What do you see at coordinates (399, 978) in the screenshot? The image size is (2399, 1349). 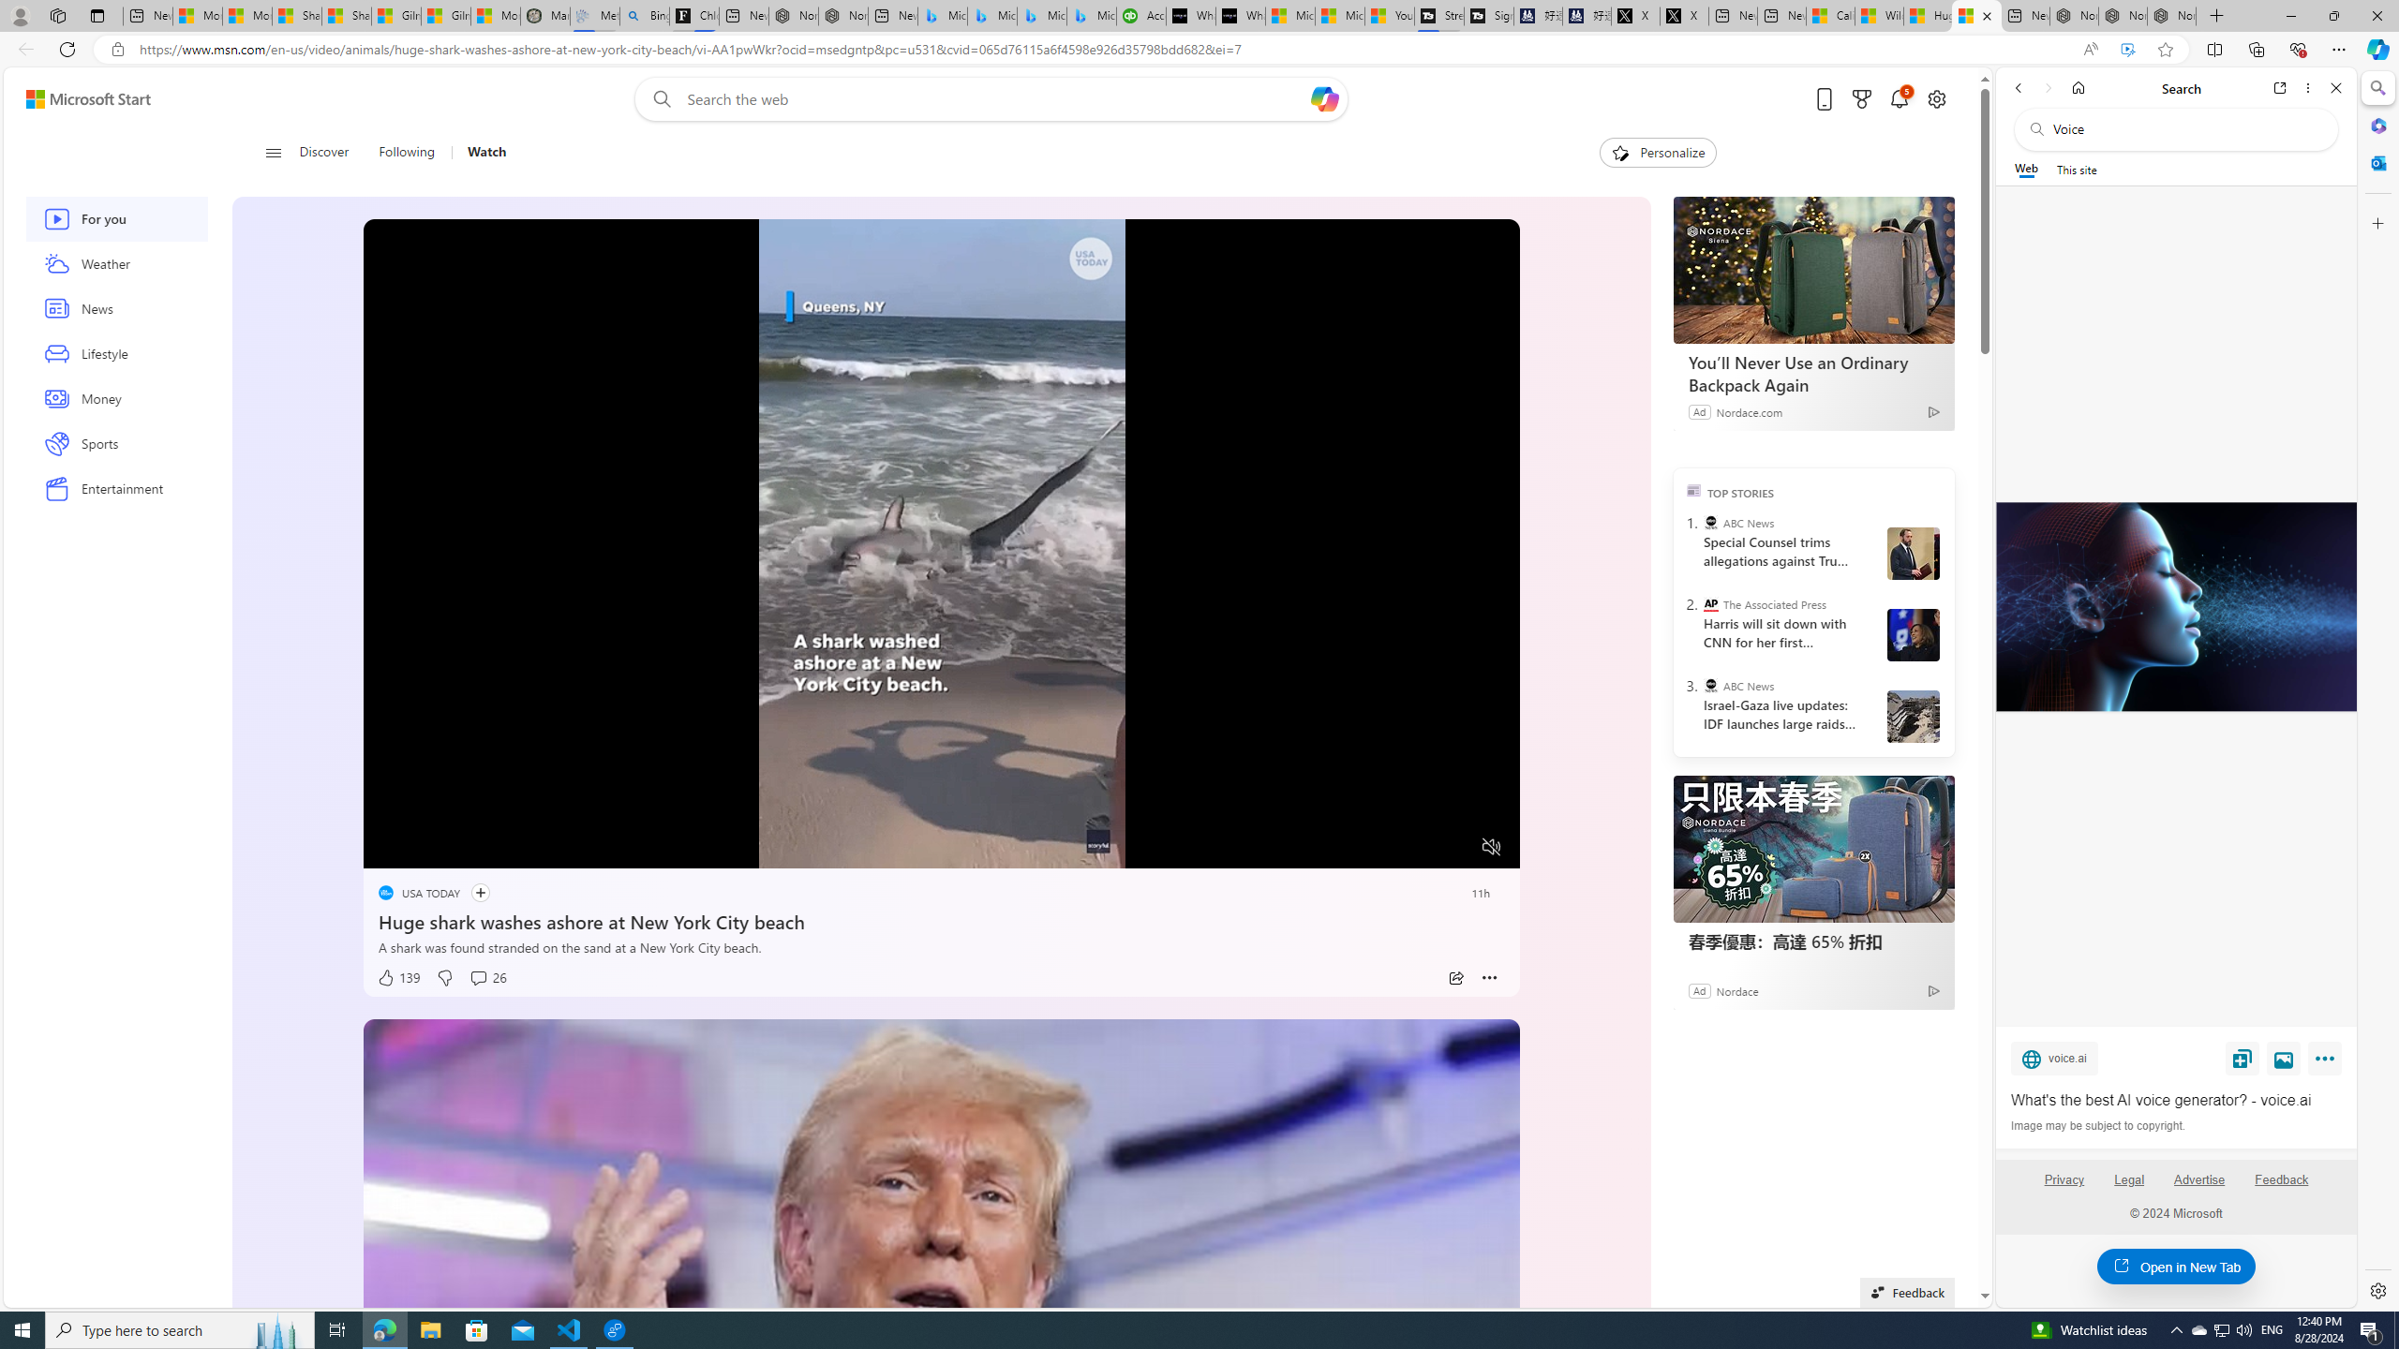 I see `139 Like` at bounding box center [399, 978].